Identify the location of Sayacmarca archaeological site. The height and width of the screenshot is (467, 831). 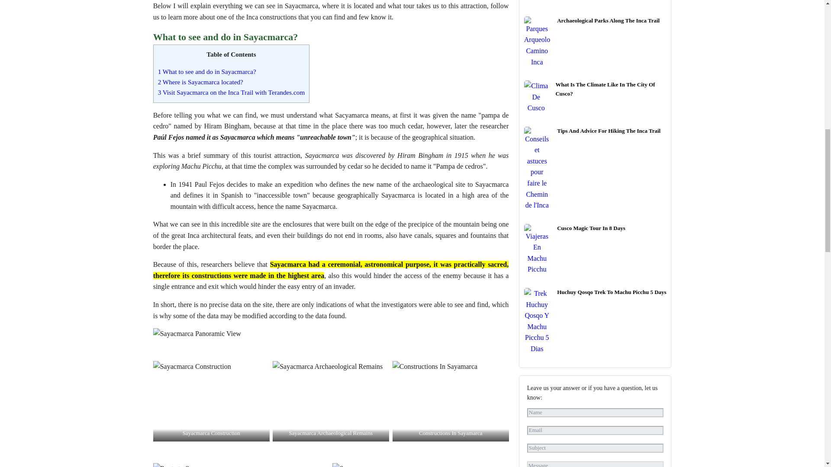
(450, 401).